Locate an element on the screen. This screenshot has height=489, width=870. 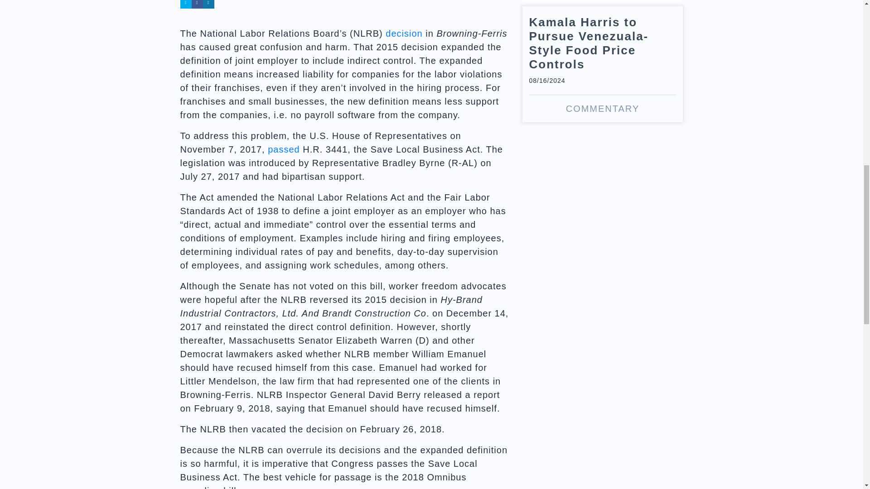
LinkedIn is located at coordinates (208, 5).